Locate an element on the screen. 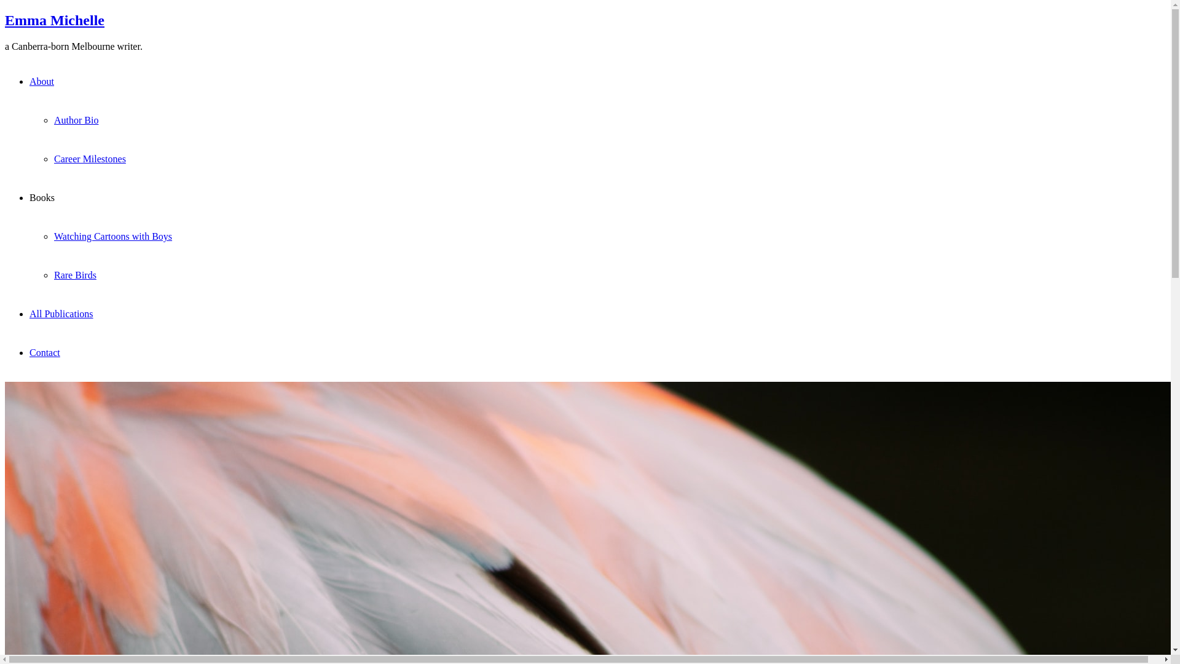  Career Milestones is located at coordinates (90, 159).